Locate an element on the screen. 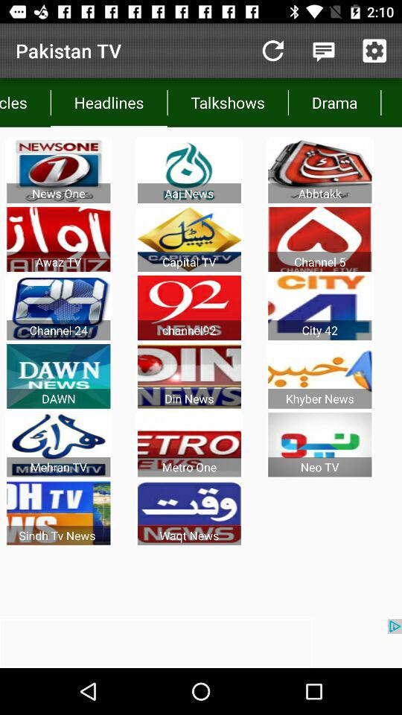  choose the item next to drama app is located at coordinates (392, 103).